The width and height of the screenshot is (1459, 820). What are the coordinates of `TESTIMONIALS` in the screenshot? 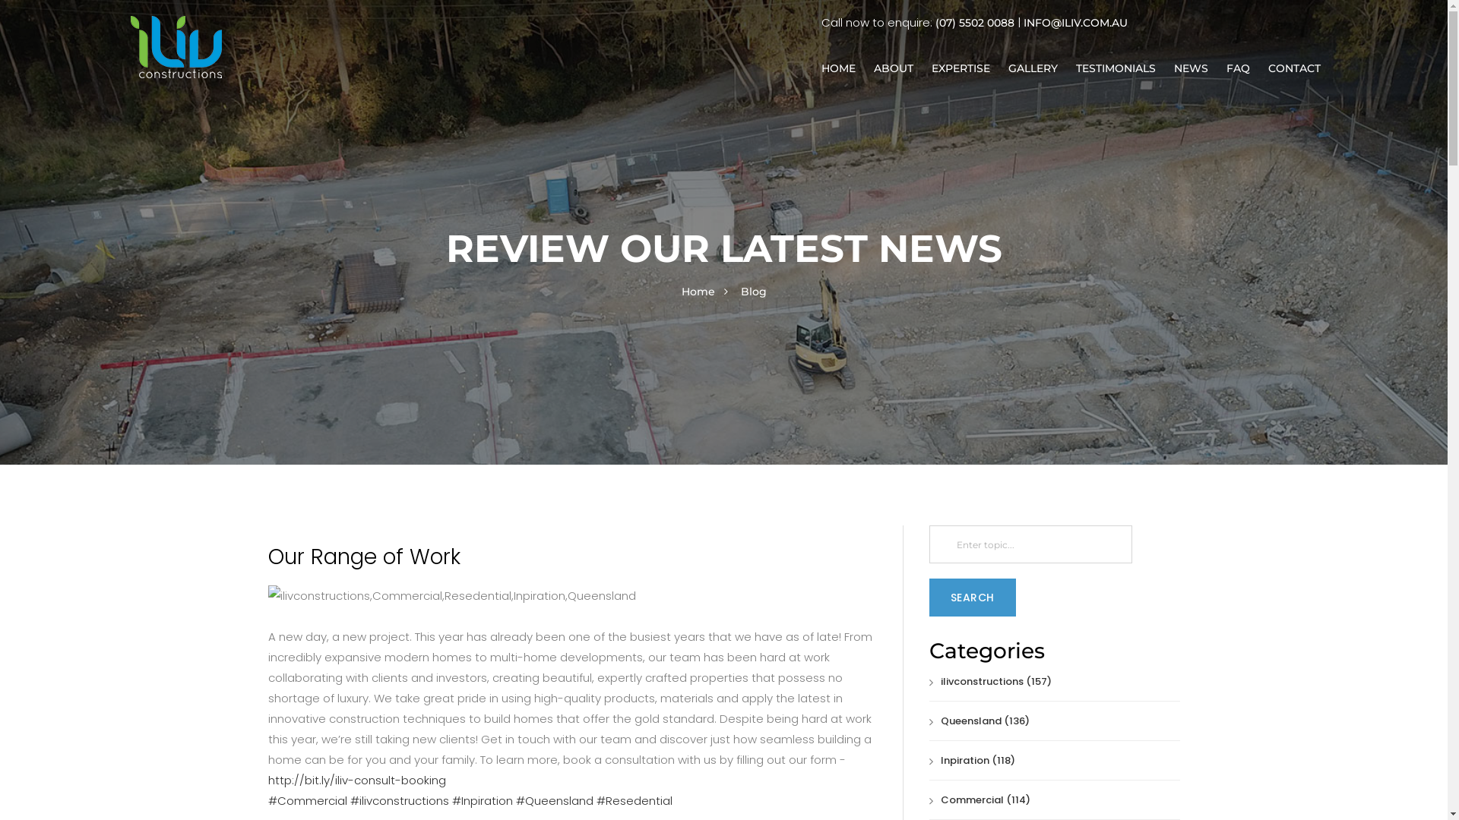 It's located at (1116, 68).